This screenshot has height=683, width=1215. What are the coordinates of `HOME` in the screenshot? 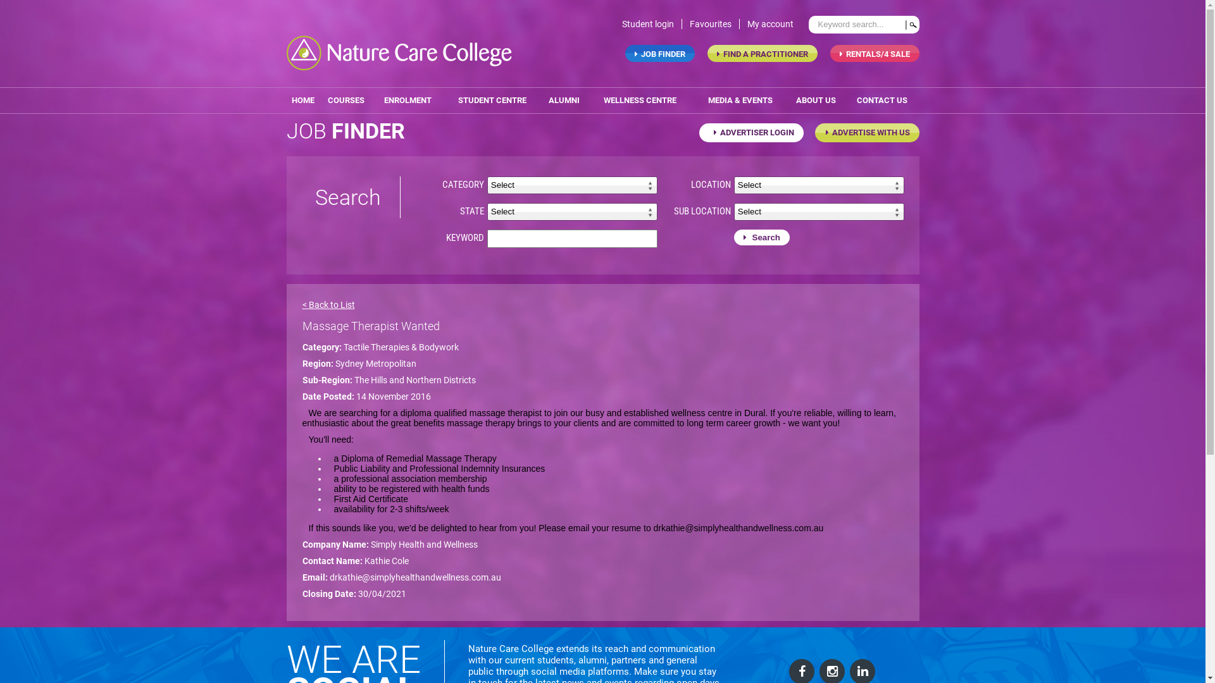 It's located at (302, 101).